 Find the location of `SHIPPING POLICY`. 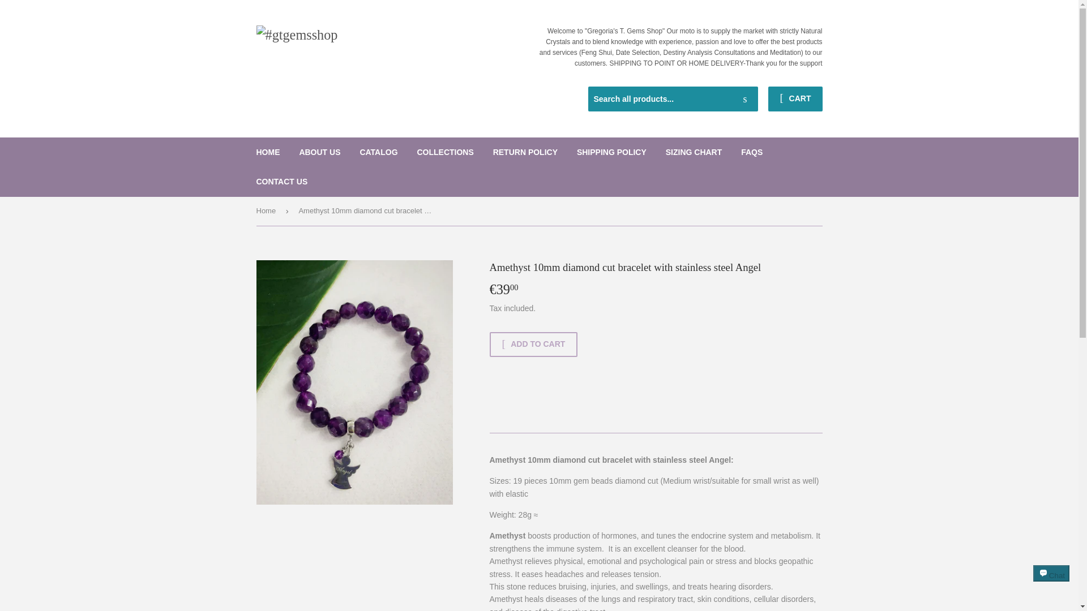

SHIPPING POLICY is located at coordinates (611, 152).